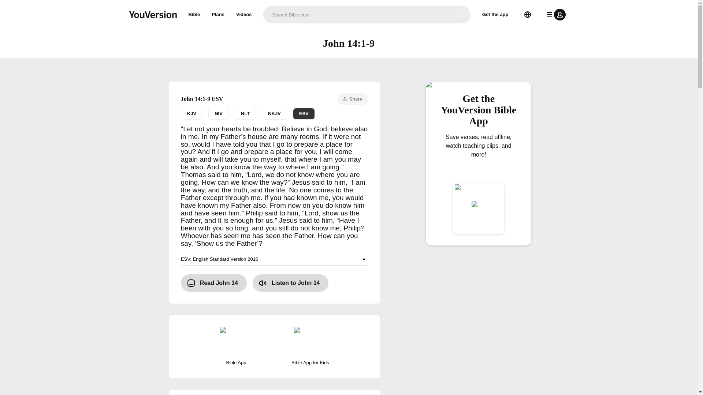 This screenshot has width=703, height=395. I want to click on Listen to John 14, so click(291, 283).